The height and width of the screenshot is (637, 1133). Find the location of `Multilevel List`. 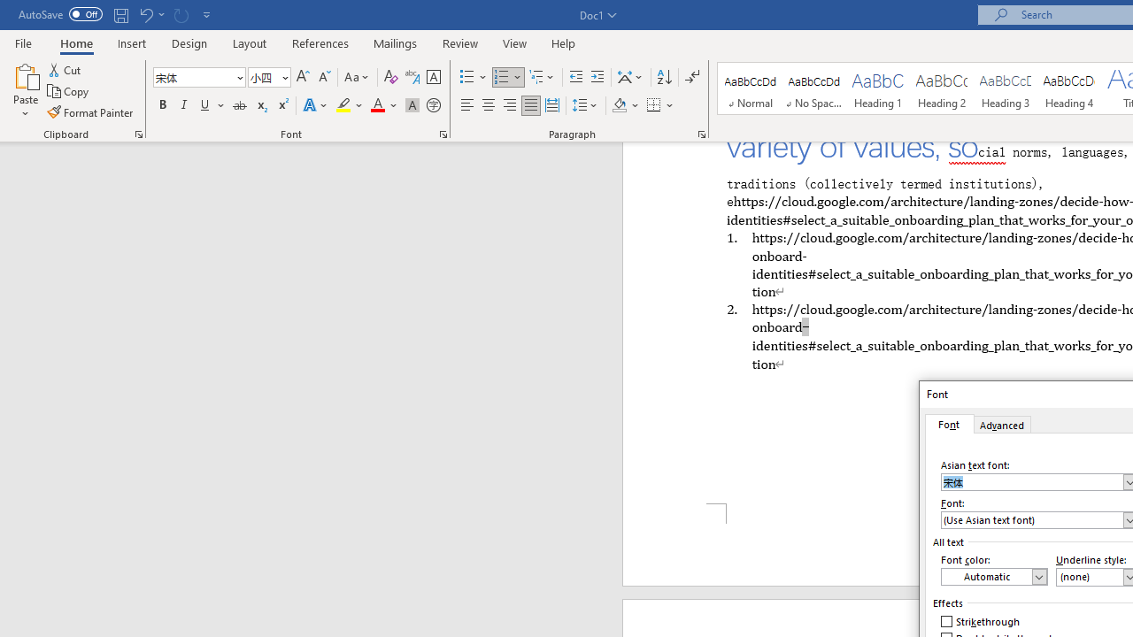

Multilevel List is located at coordinates (543, 78).